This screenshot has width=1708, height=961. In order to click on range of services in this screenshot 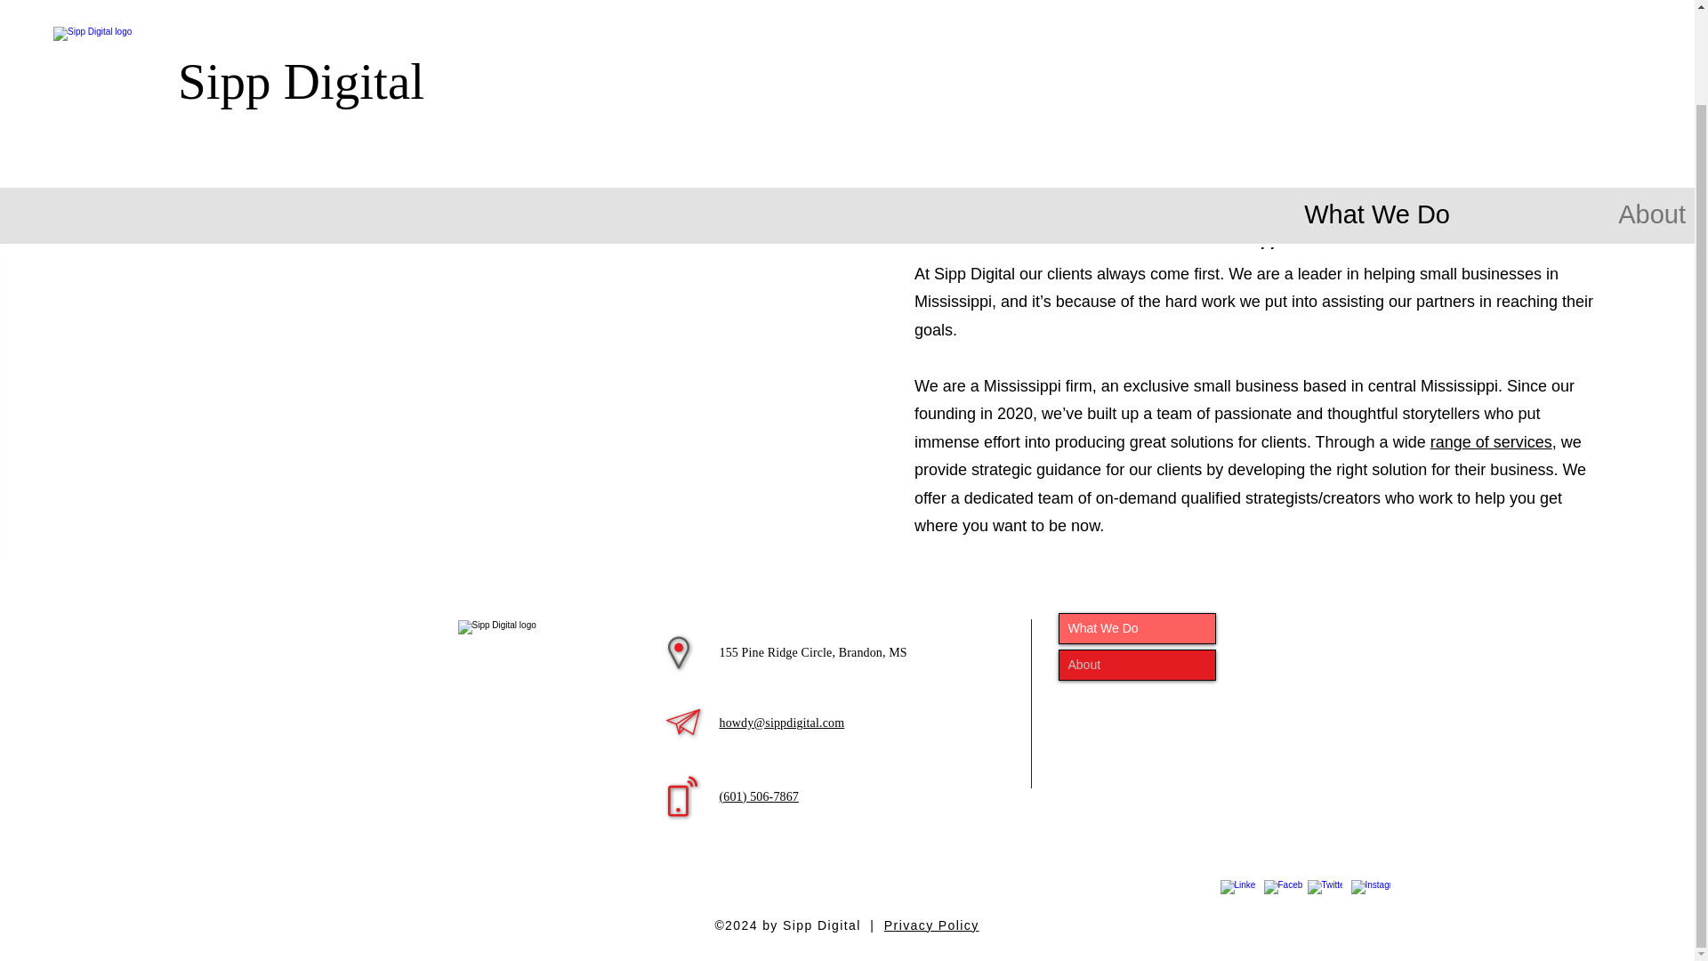, I will do `click(1491, 441)`.